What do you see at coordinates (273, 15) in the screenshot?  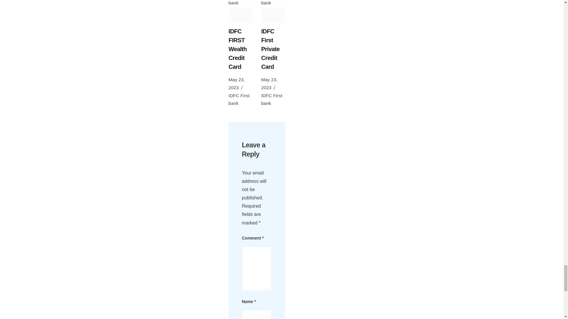 I see `IDFC First Private Credit Card 8` at bounding box center [273, 15].